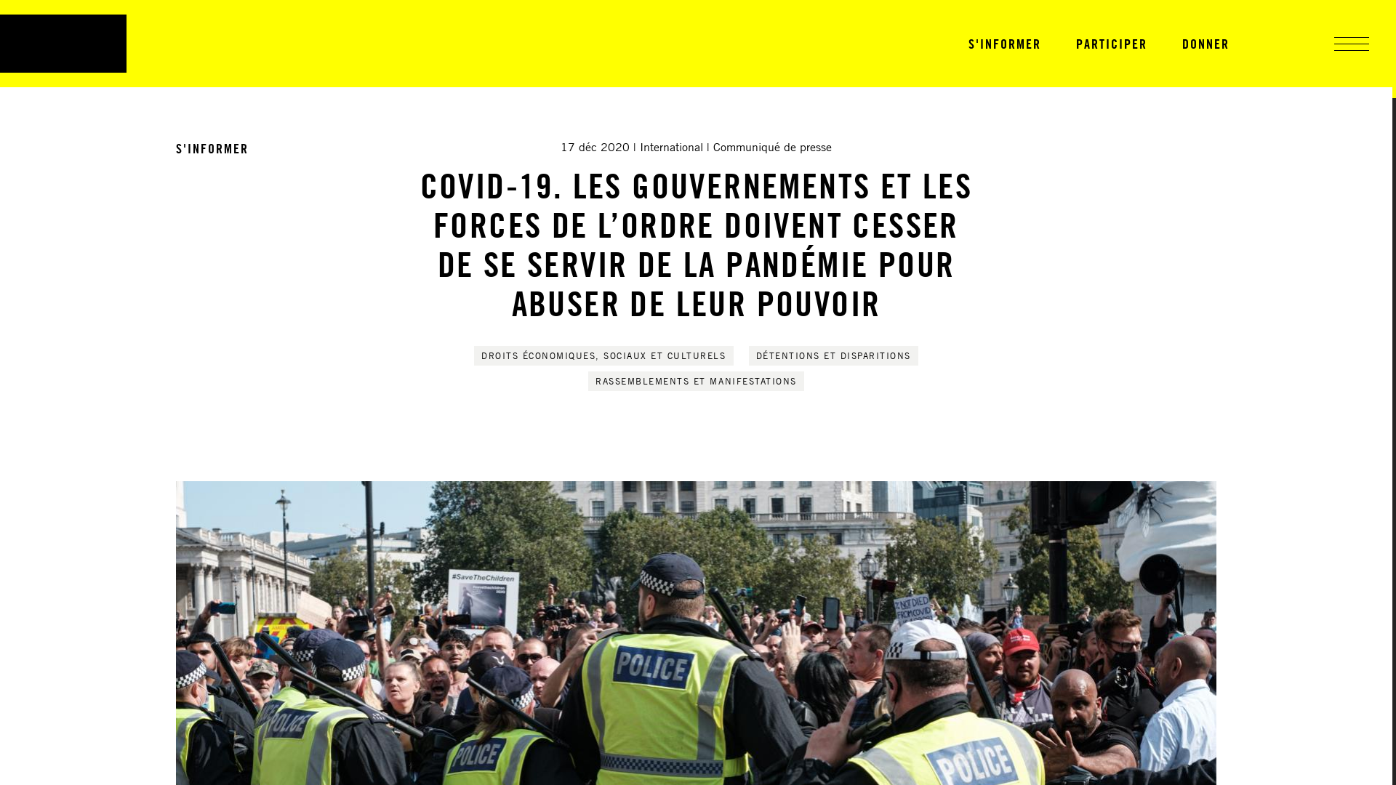  What do you see at coordinates (1112, 44) in the screenshot?
I see `PARTICIPER` at bounding box center [1112, 44].